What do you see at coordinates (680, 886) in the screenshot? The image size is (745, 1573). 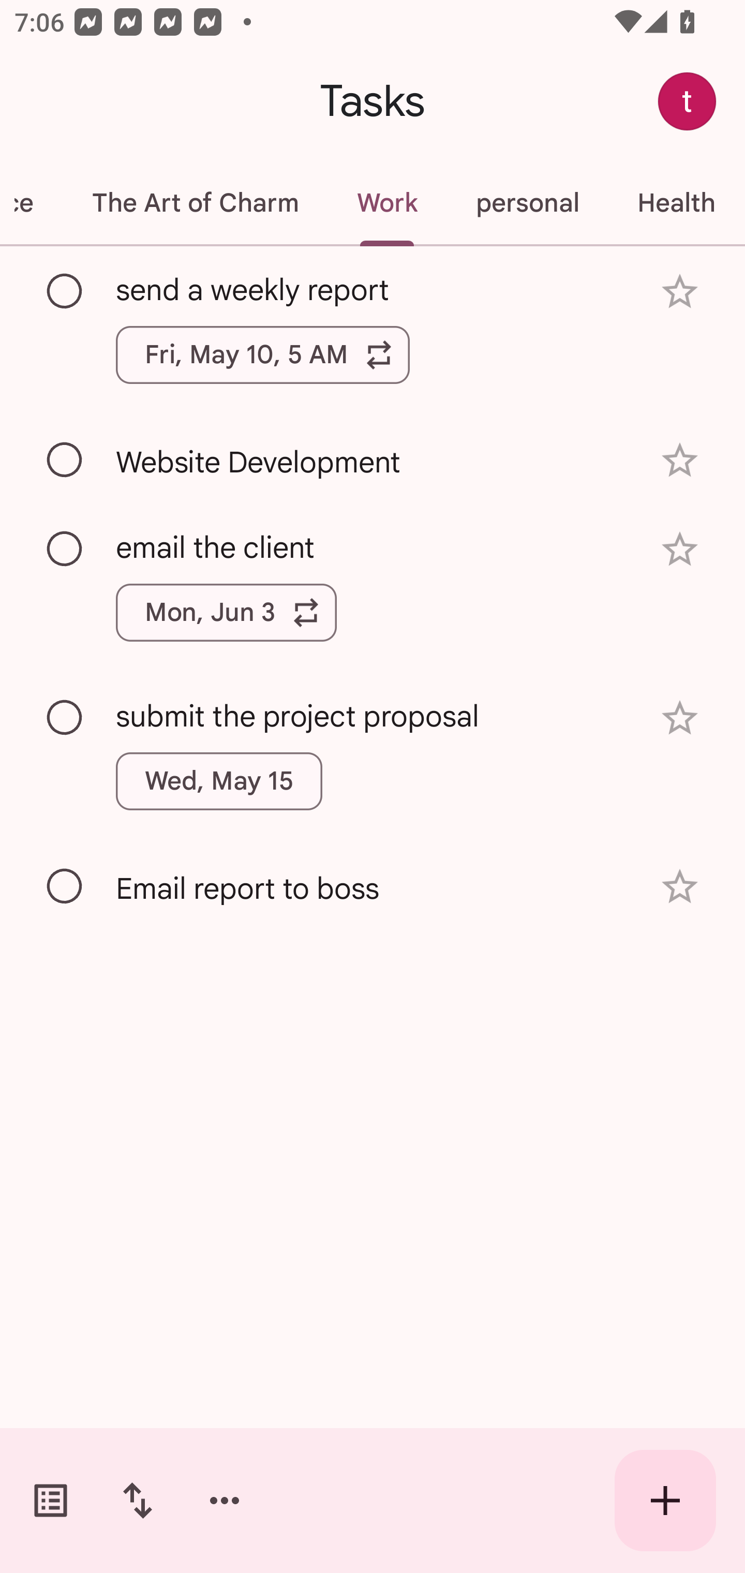 I see `Add star` at bounding box center [680, 886].